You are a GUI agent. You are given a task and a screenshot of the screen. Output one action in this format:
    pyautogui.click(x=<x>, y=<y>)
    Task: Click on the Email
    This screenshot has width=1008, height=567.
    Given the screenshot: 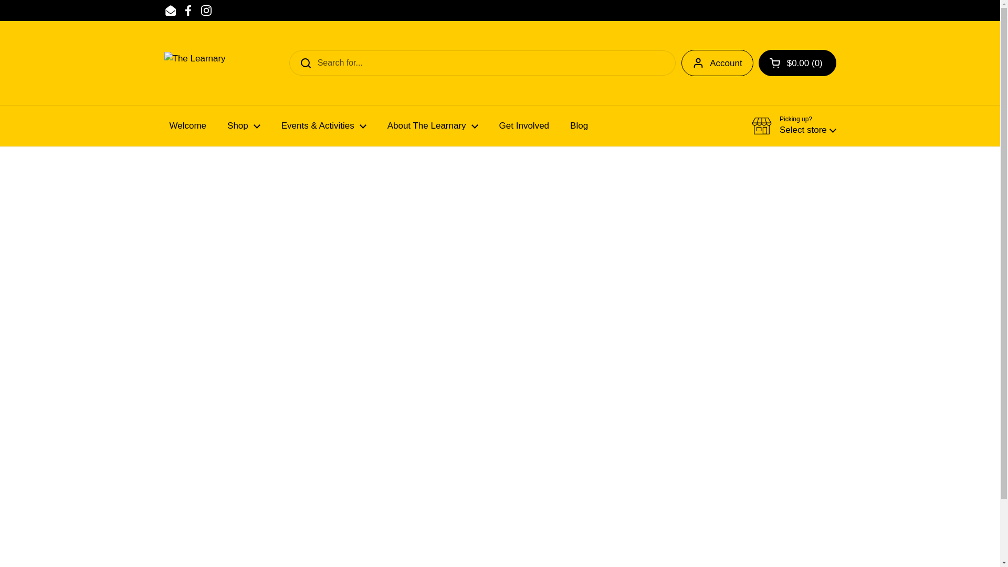 What is the action you would take?
    pyautogui.click(x=170, y=10)
    